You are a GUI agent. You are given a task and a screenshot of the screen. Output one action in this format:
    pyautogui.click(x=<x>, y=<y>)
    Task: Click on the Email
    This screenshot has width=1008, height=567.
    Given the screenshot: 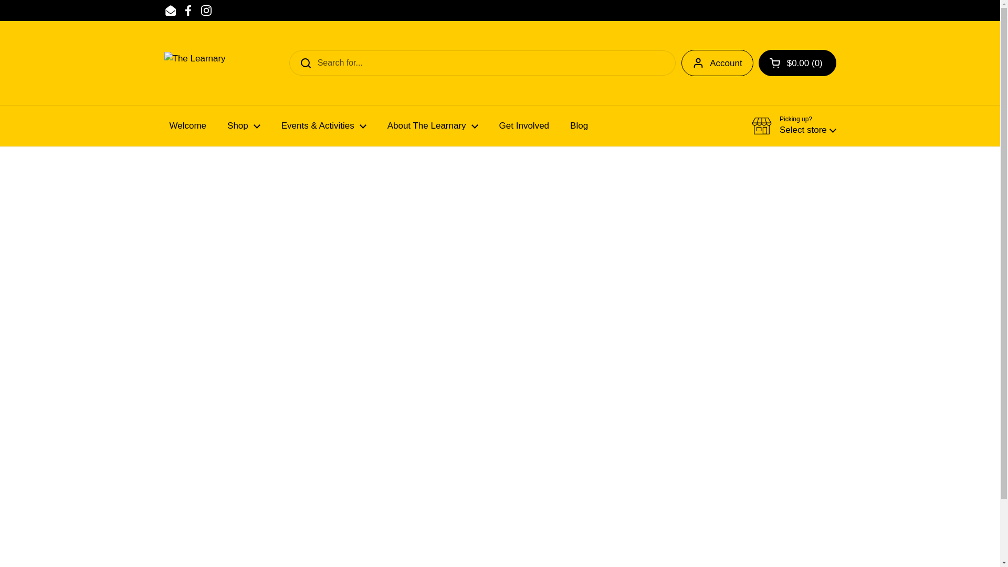 What is the action you would take?
    pyautogui.click(x=170, y=10)
    